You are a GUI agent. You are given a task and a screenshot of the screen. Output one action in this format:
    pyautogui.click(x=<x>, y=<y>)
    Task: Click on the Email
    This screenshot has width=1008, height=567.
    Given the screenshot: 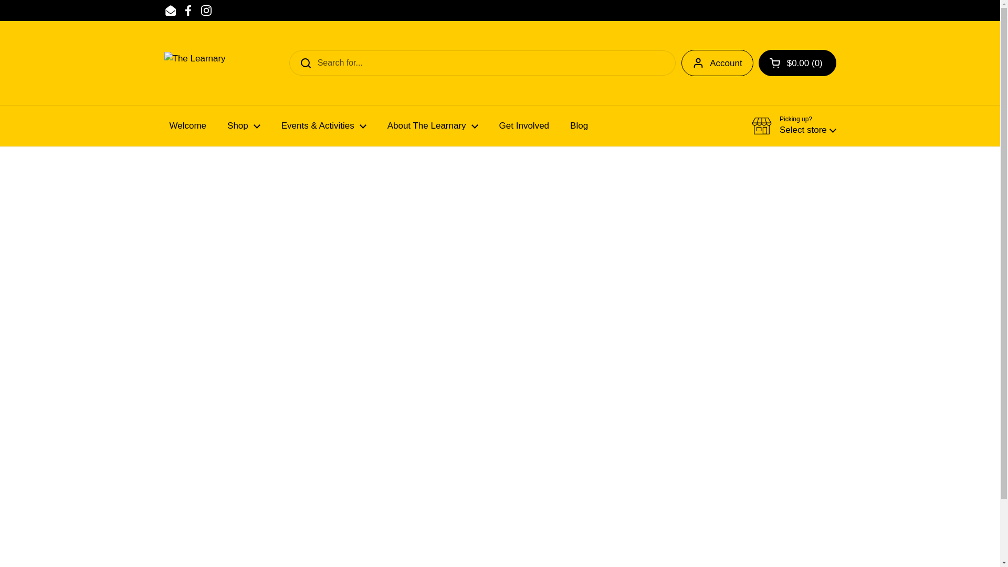 What is the action you would take?
    pyautogui.click(x=170, y=10)
    